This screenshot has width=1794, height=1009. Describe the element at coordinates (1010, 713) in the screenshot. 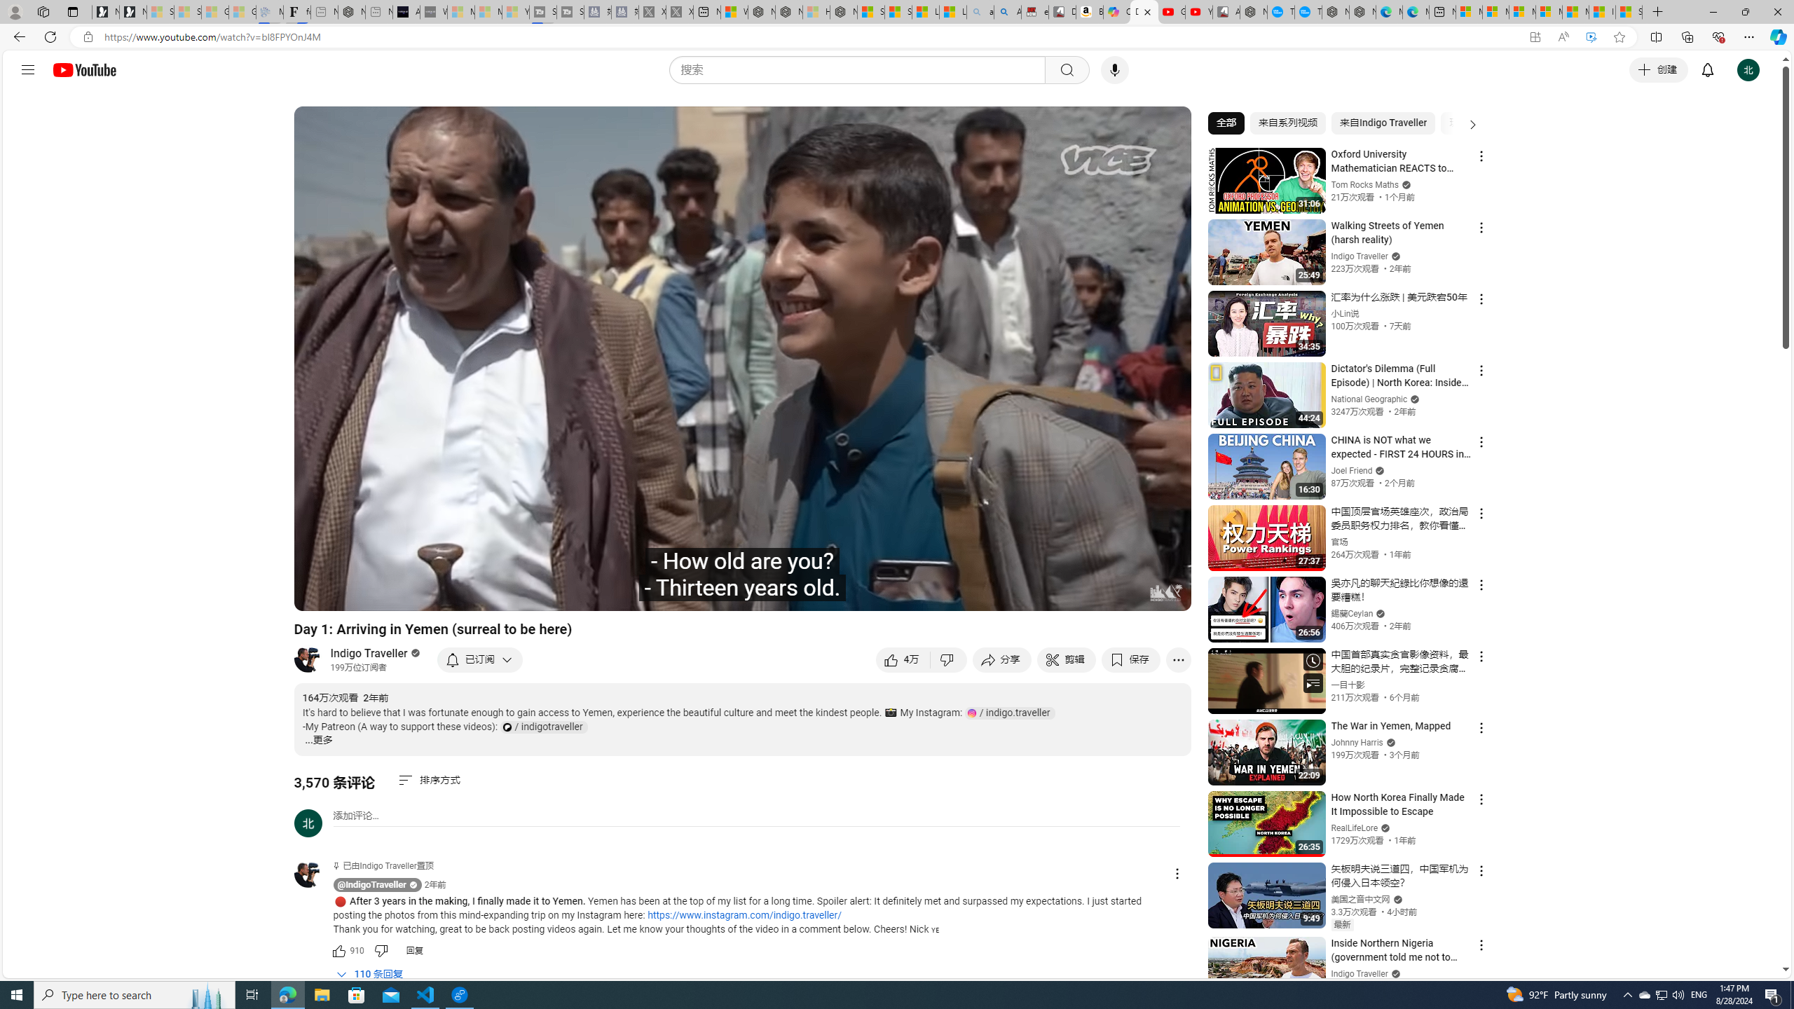

I see `Instagram Channel Link: indigo.traveller` at that location.